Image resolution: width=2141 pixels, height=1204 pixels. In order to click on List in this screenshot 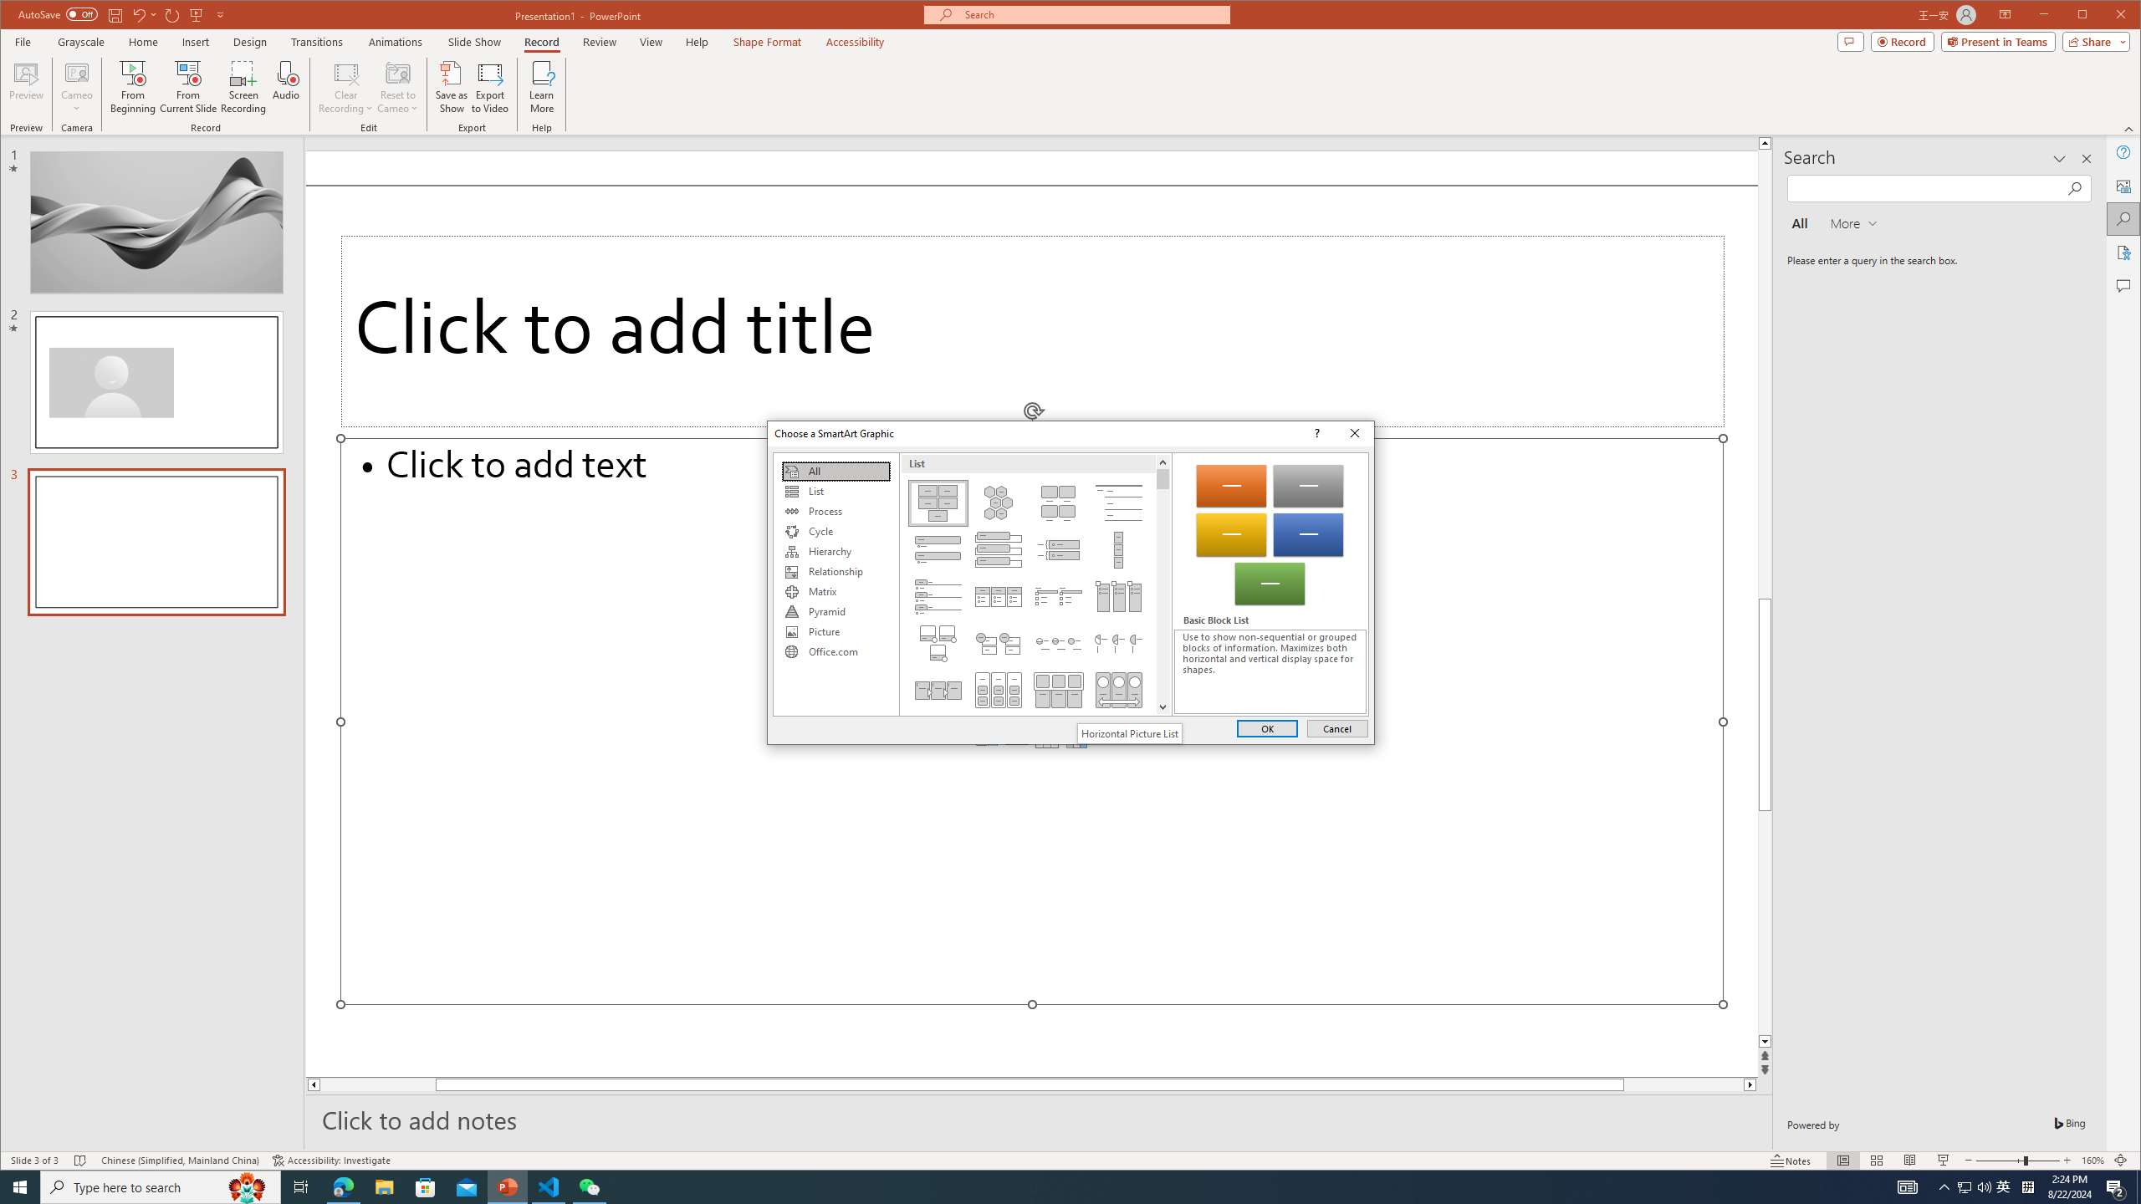, I will do `click(835, 492)`.